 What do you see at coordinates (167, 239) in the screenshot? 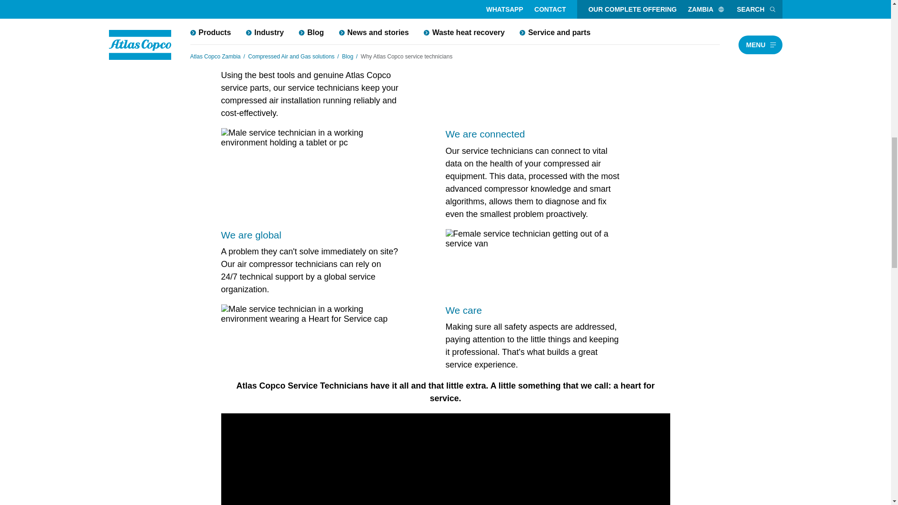
I see `explainer icon` at bounding box center [167, 239].